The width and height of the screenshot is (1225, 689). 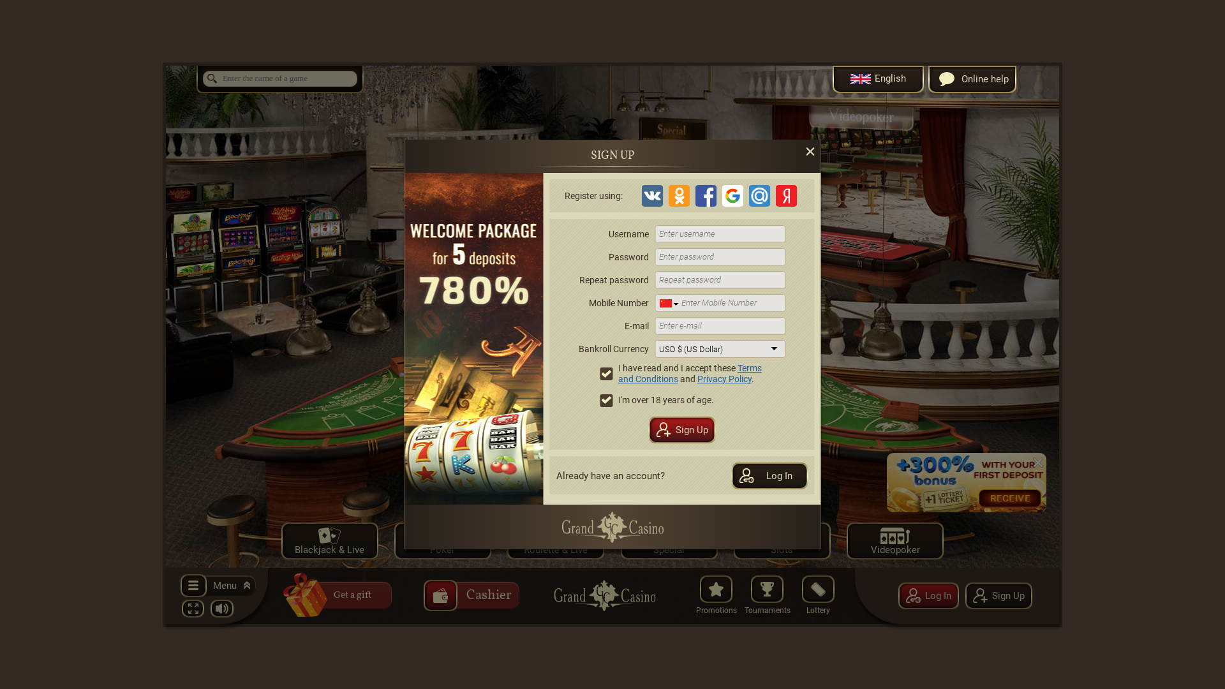 I want to click on Privacy Policy, so click(x=725, y=379).